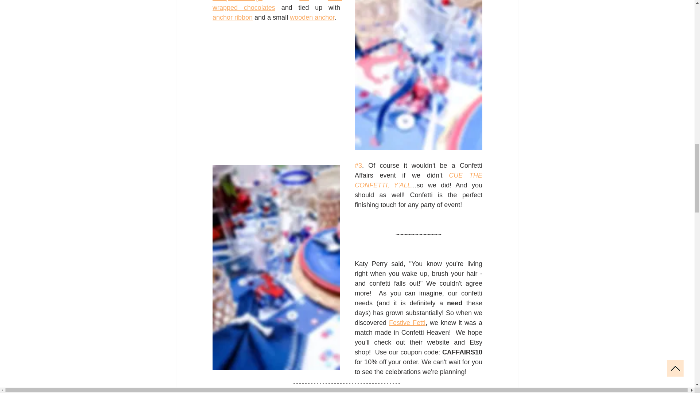  I want to click on anchor ribbon, so click(232, 17).